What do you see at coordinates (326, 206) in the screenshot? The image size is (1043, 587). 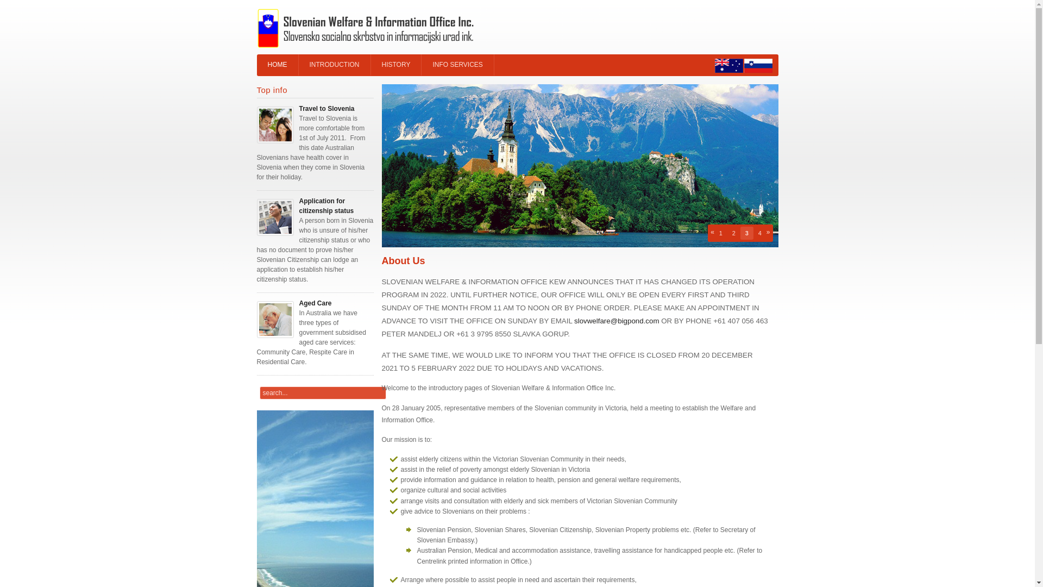 I see `Application for citizenship status` at bounding box center [326, 206].